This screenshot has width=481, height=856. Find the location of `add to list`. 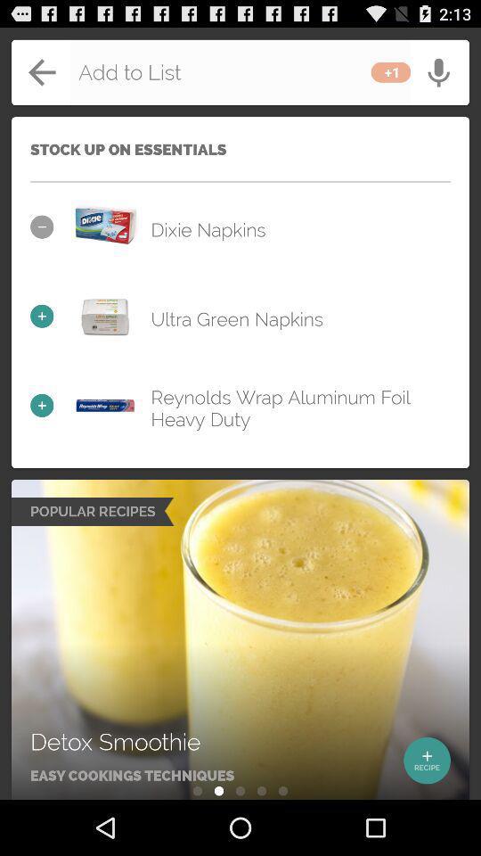

add to list is located at coordinates (240, 72).